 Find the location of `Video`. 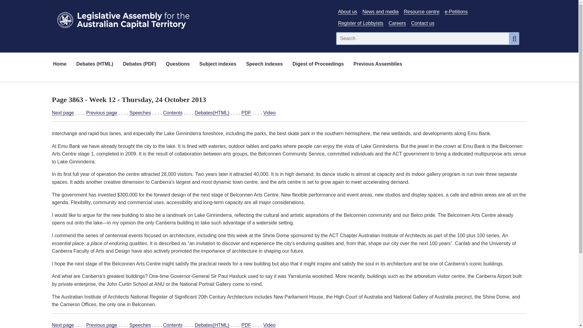

Video is located at coordinates (270, 325).